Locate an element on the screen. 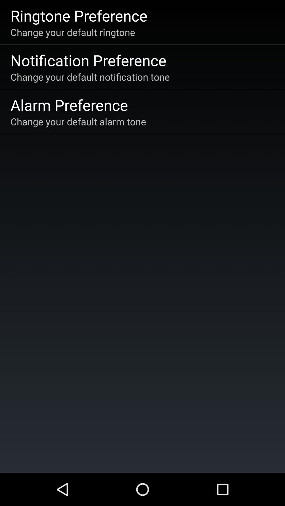 This screenshot has width=285, height=506. turn off app above change your default icon is located at coordinates (79, 15).